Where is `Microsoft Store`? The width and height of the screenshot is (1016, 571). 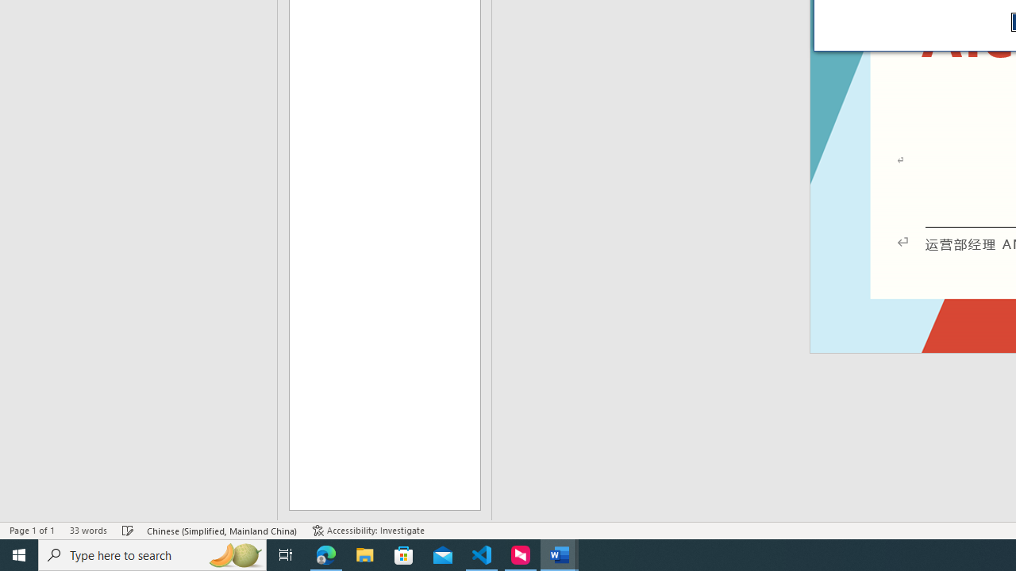 Microsoft Store is located at coordinates (404, 555).